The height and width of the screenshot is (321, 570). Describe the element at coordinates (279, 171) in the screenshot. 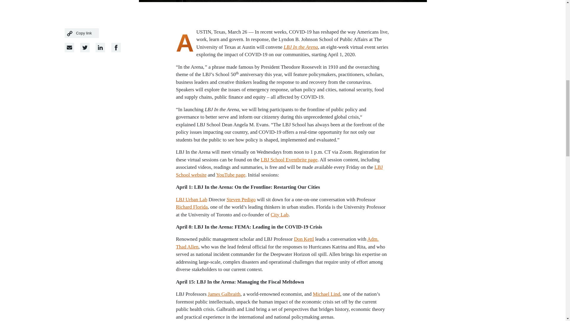

I see `LBJ School website` at that location.